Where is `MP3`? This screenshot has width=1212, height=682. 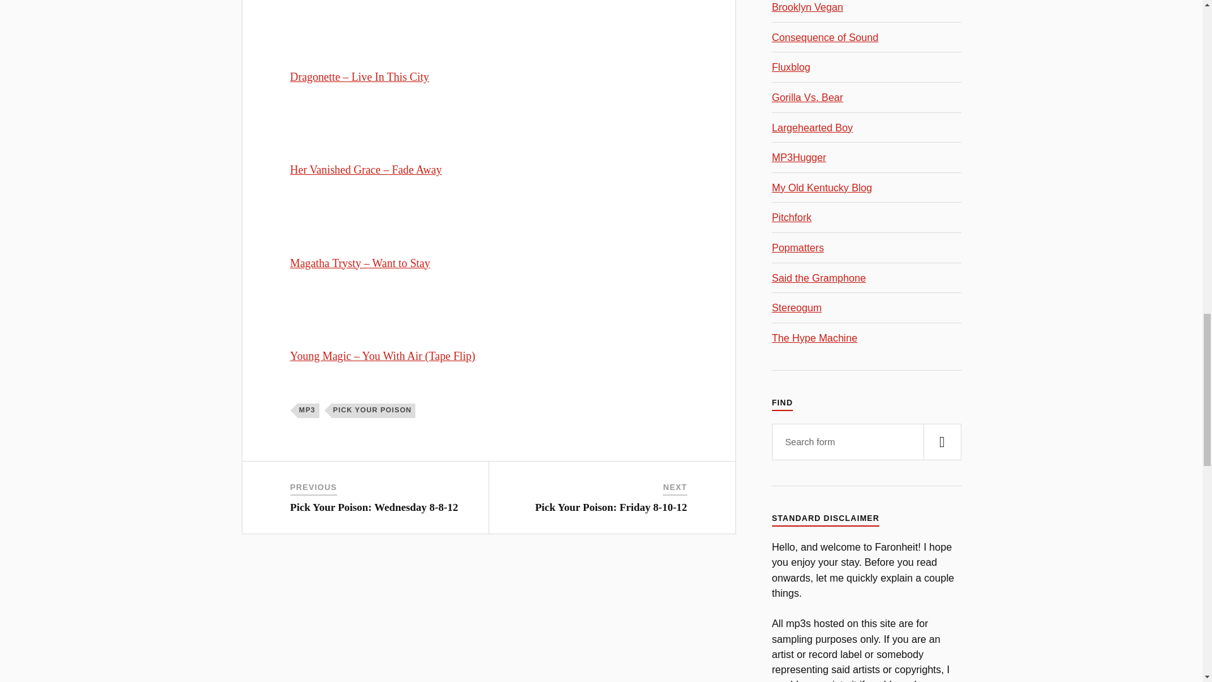 MP3 is located at coordinates (308, 410).